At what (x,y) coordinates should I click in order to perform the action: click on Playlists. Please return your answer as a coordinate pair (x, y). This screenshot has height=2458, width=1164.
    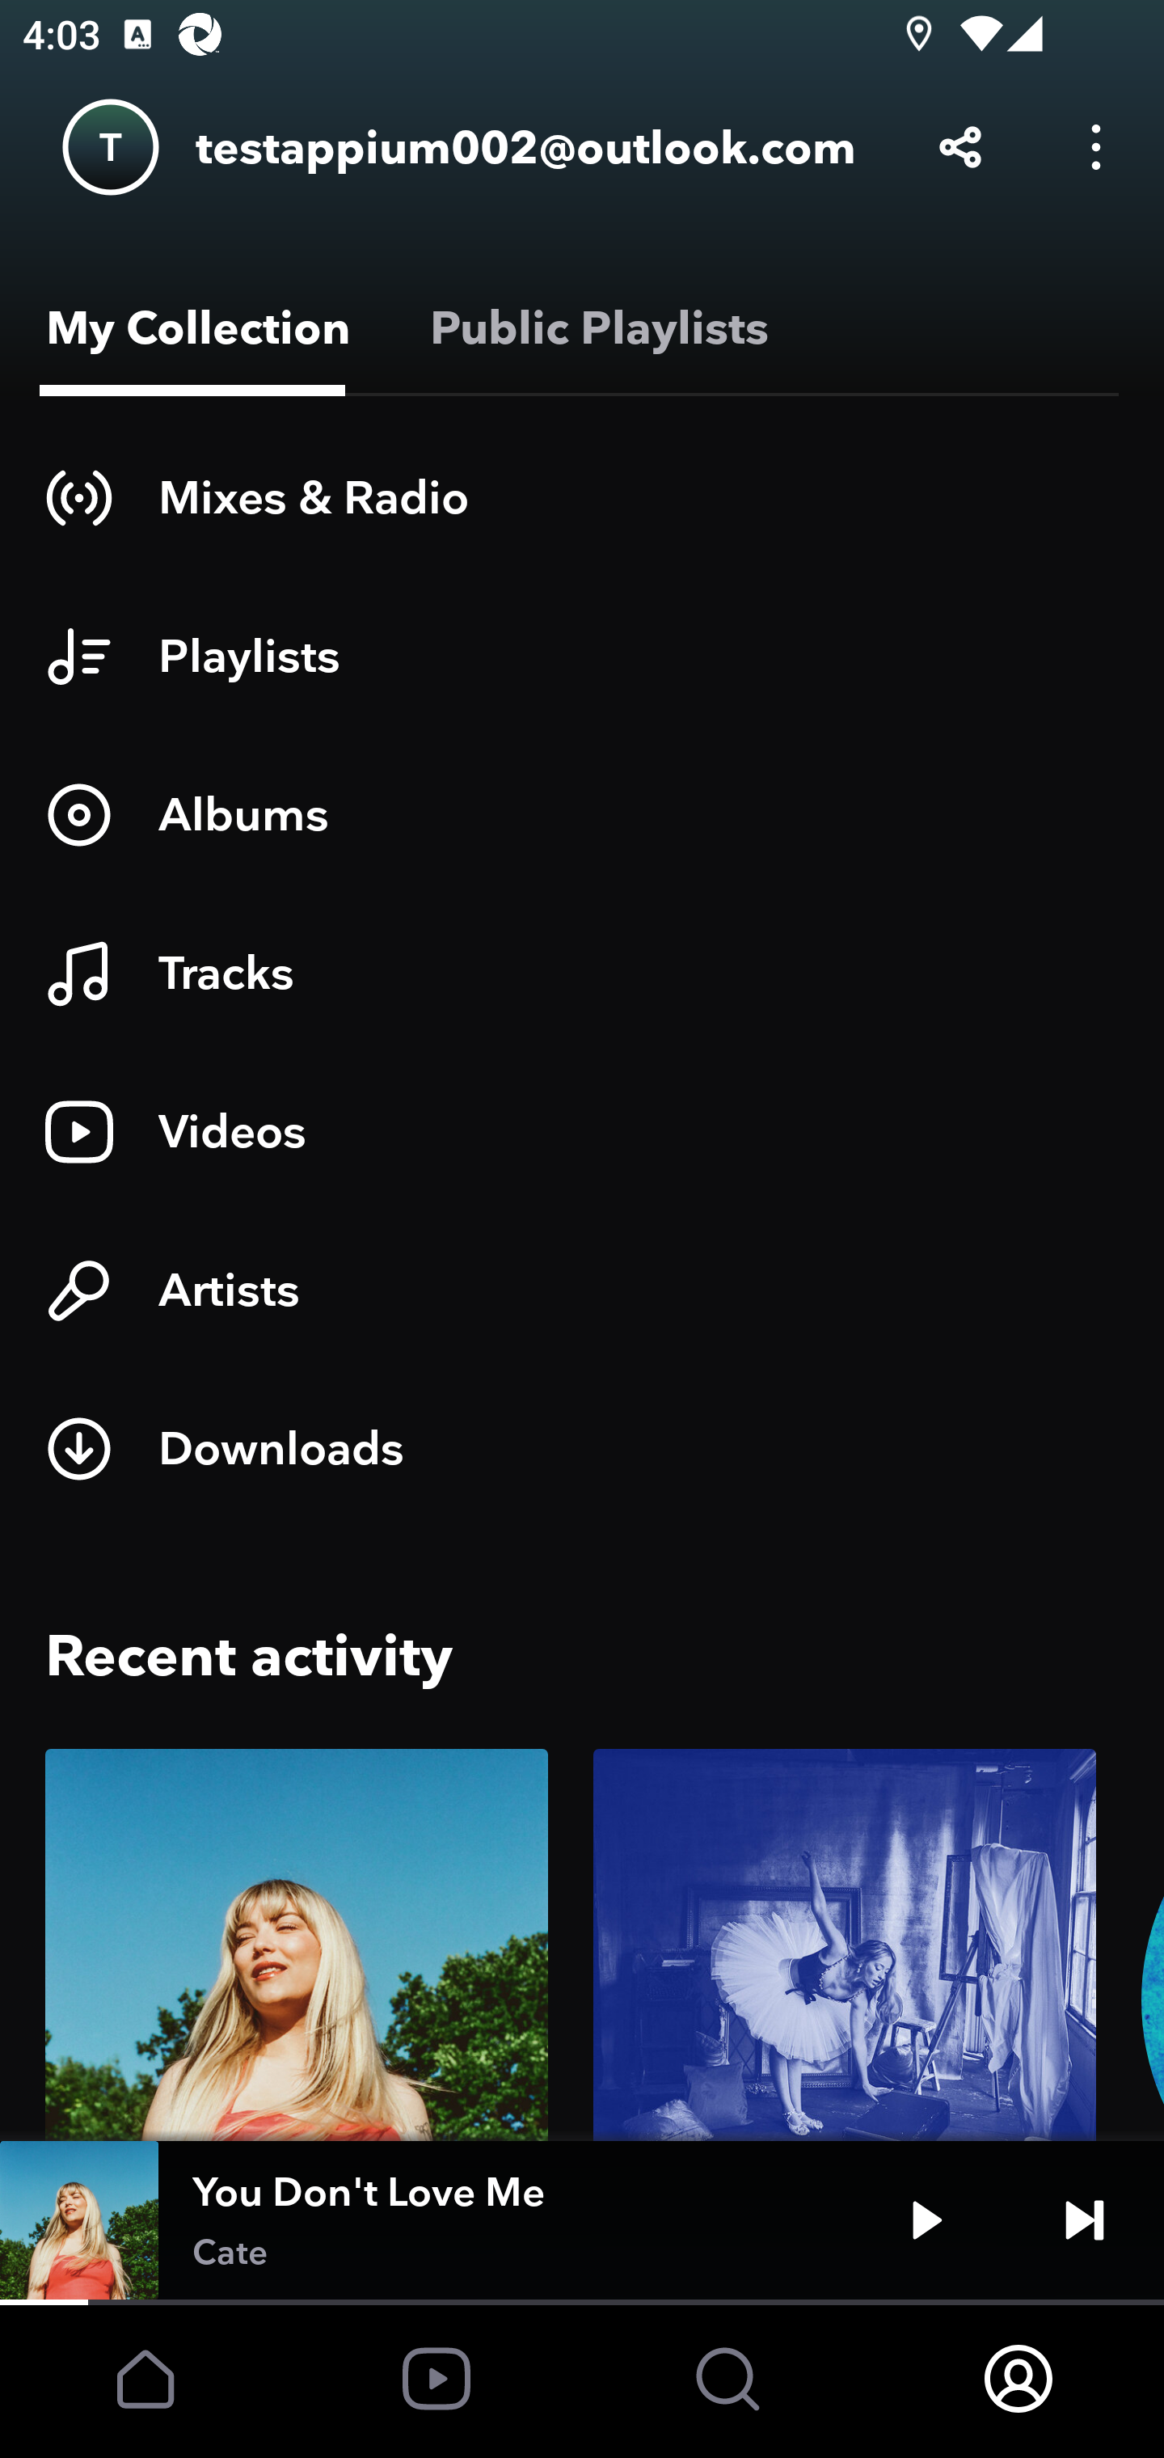
    Looking at the image, I should click on (582, 656).